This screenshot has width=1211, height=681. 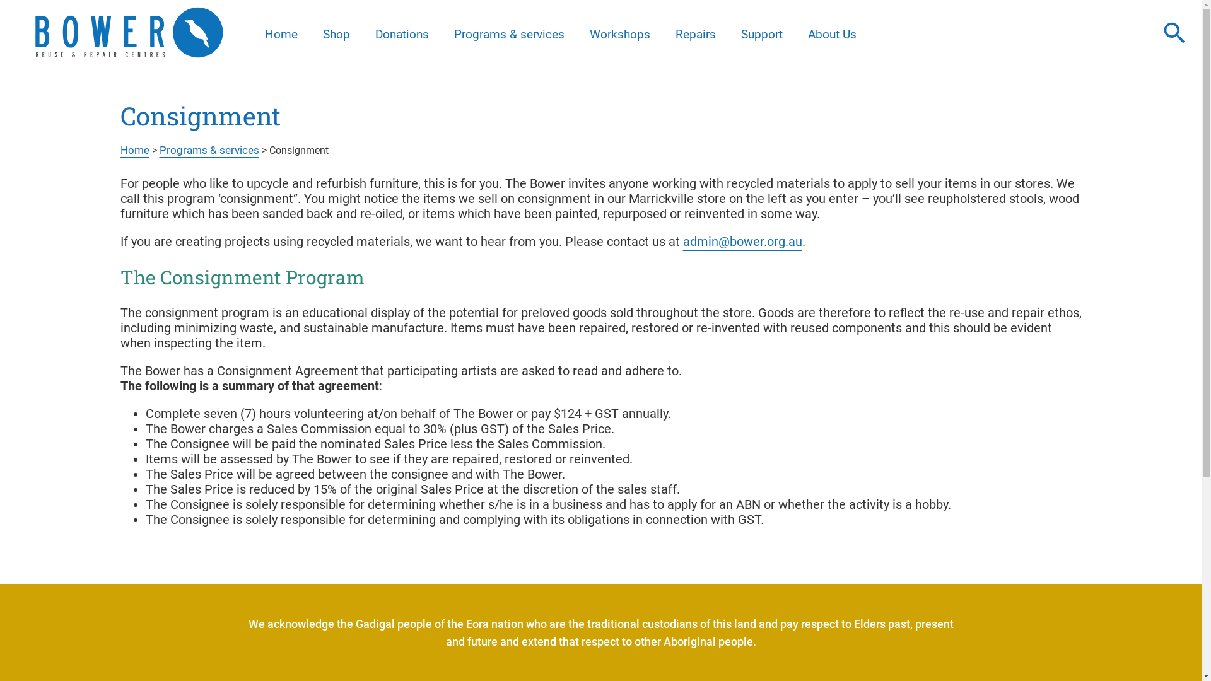 I want to click on Home, so click(x=281, y=34).